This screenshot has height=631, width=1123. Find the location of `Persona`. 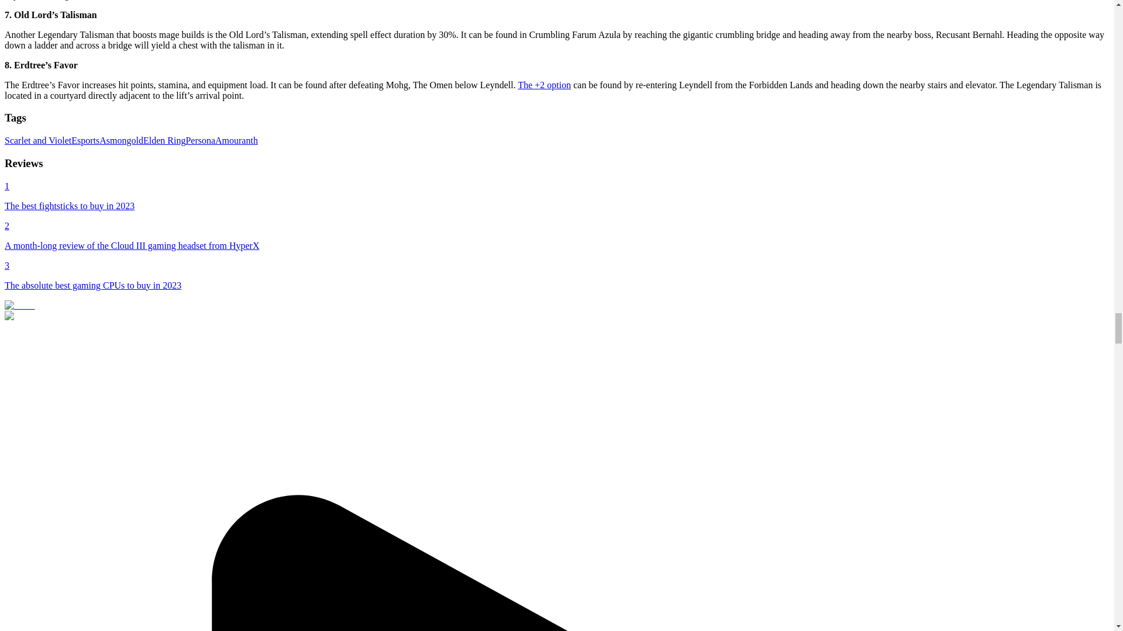

Persona is located at coordinates (200, 140).